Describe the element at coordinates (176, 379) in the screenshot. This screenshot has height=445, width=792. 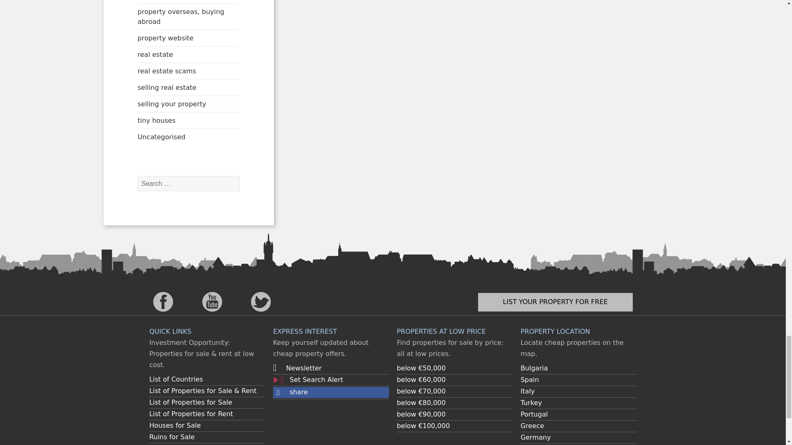
I see `List of Countries` at that location.